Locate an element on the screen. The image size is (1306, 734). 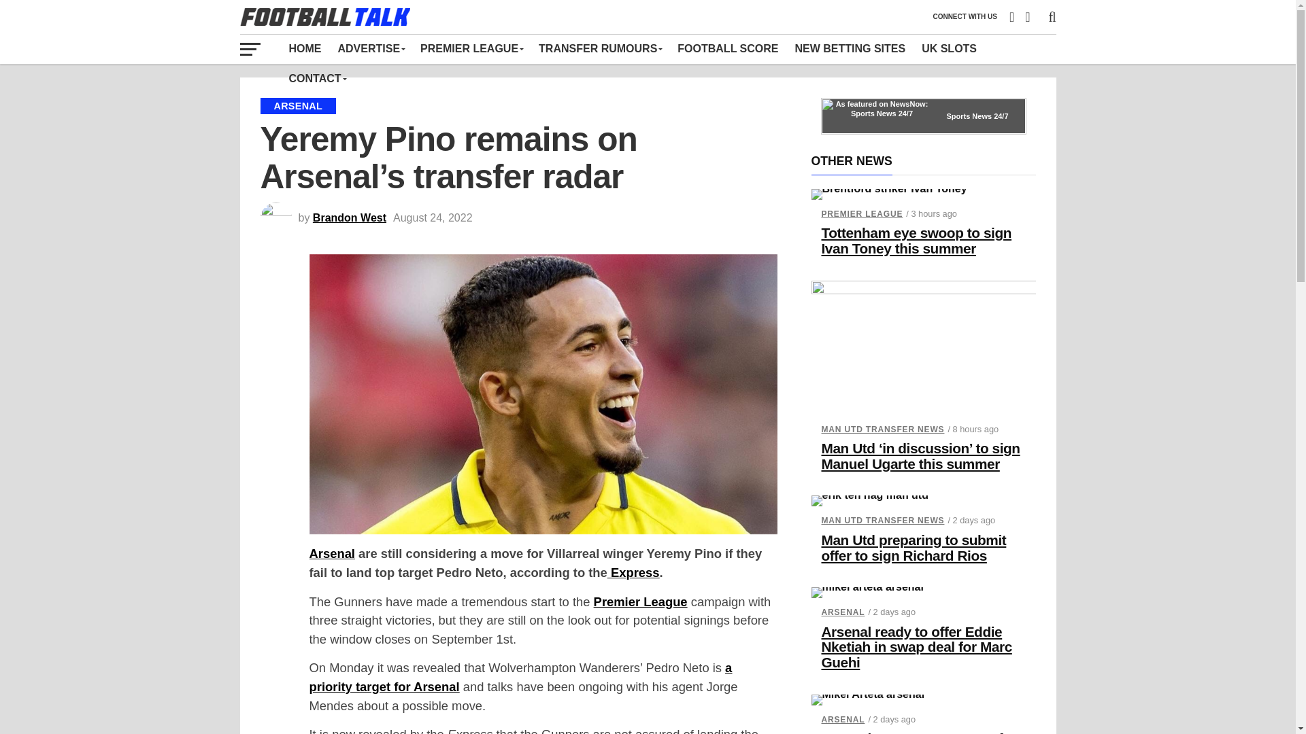
ADVERTISE is located at coordinates (370, 48).